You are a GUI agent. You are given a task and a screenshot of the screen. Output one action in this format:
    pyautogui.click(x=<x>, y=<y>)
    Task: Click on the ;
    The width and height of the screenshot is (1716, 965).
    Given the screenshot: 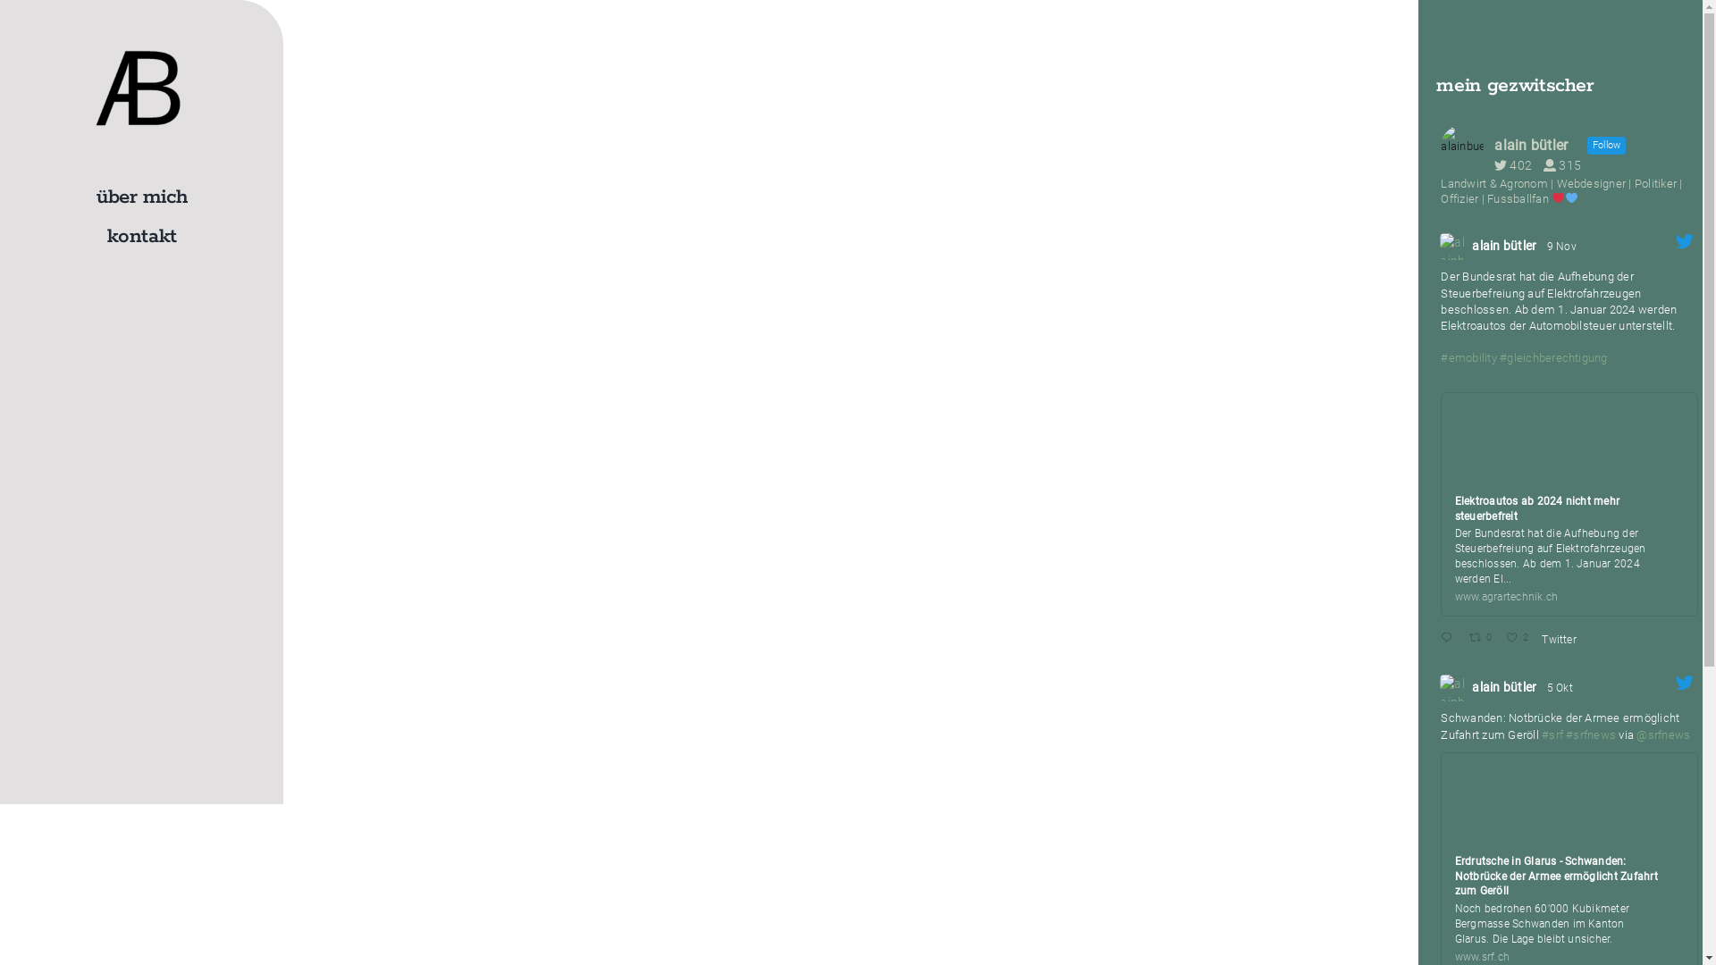 What is the action you would take?
    pyautogui.click(x=1453, y=688)
    